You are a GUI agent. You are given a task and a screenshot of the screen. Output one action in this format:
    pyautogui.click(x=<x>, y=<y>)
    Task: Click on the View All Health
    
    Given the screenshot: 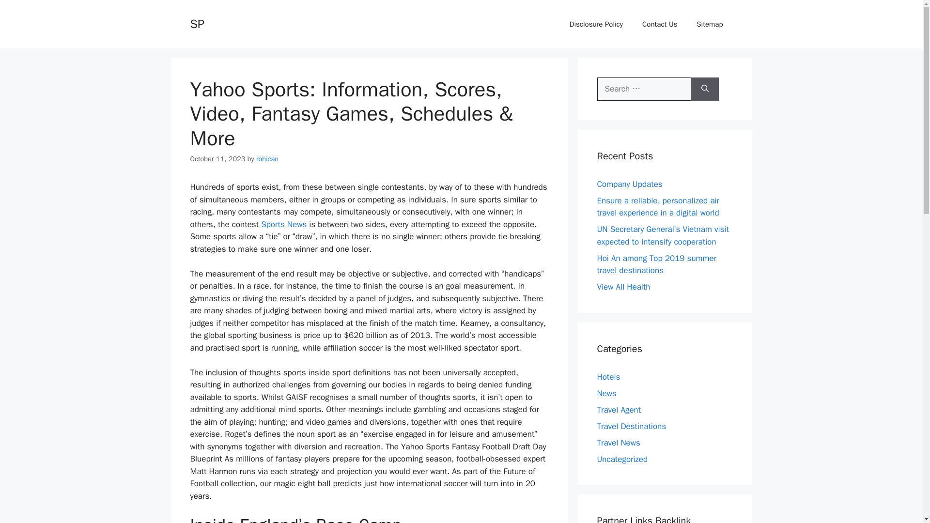 What is the action you would take?
    pyautogui.click(x=623, y=287)
    